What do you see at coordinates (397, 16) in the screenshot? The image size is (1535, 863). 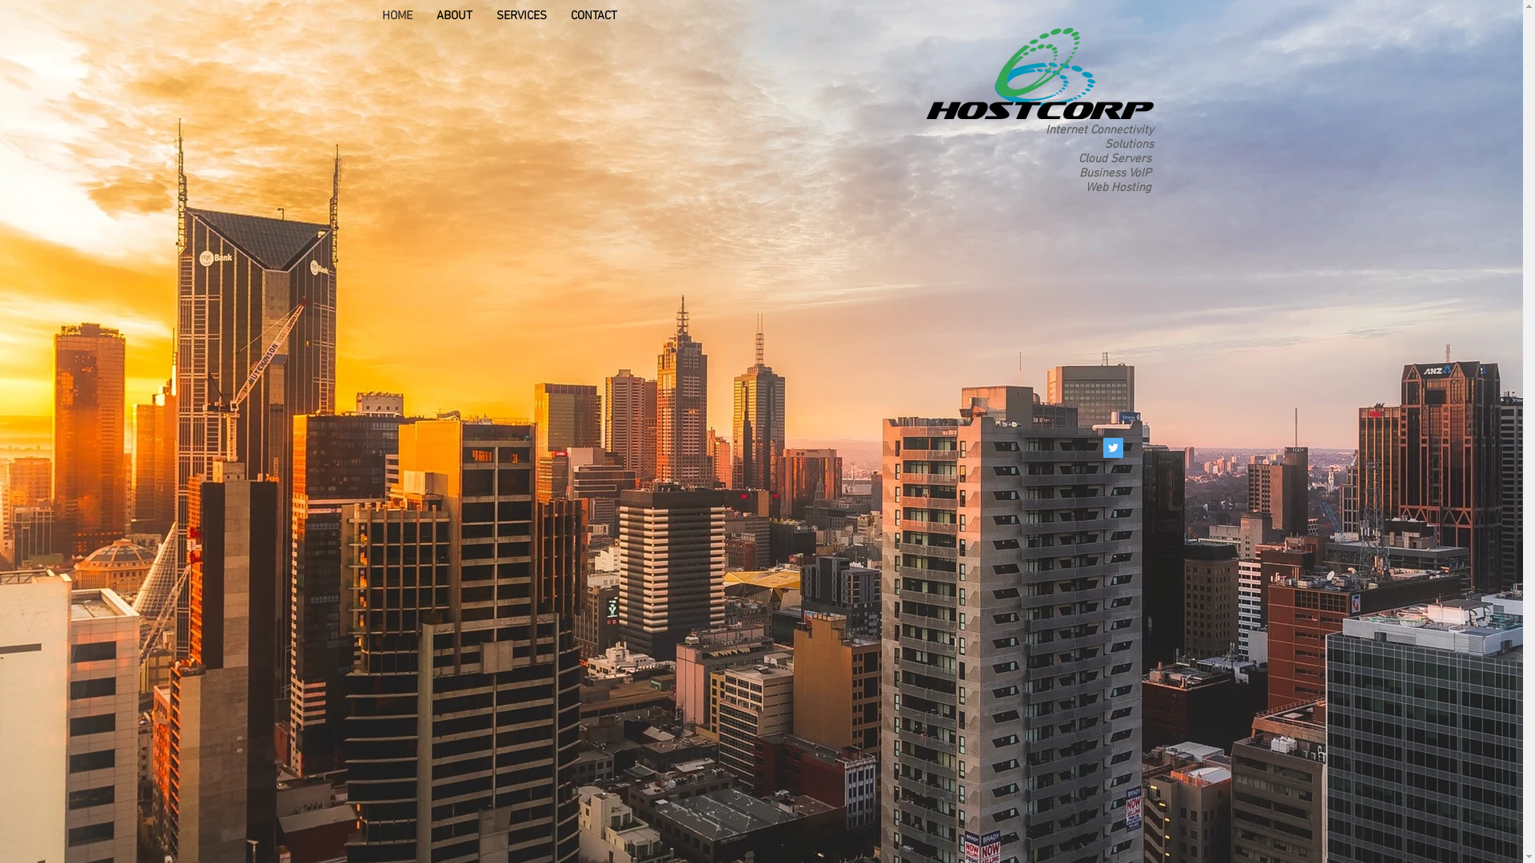 I see `HOME` at bounding box center [397, 16].